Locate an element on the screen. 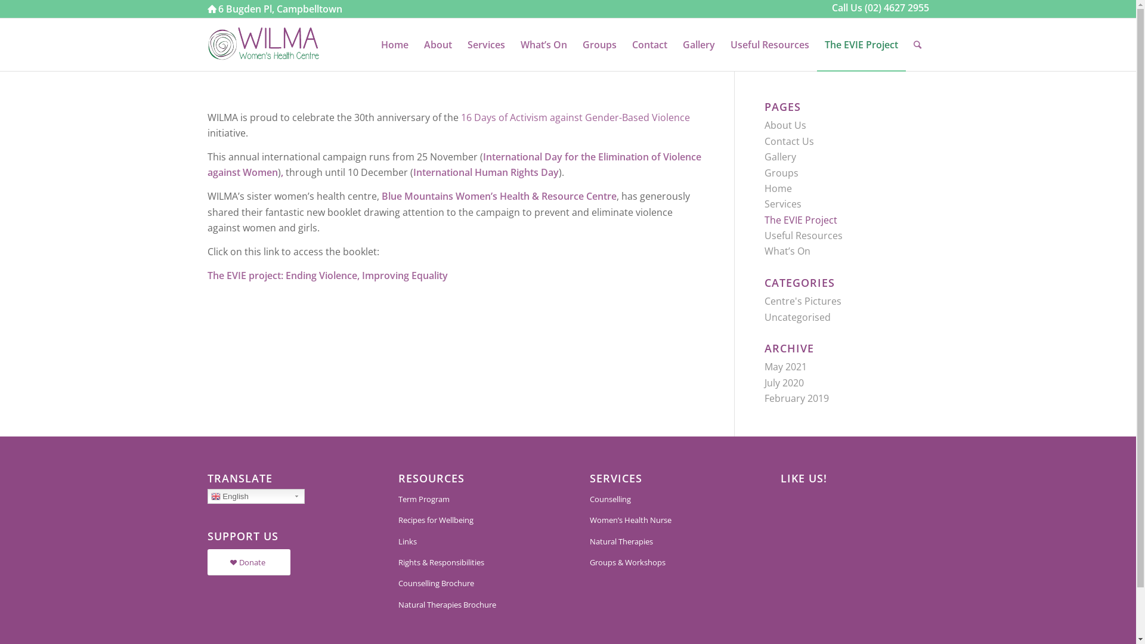  Donate is located at coordinates (249, 563).